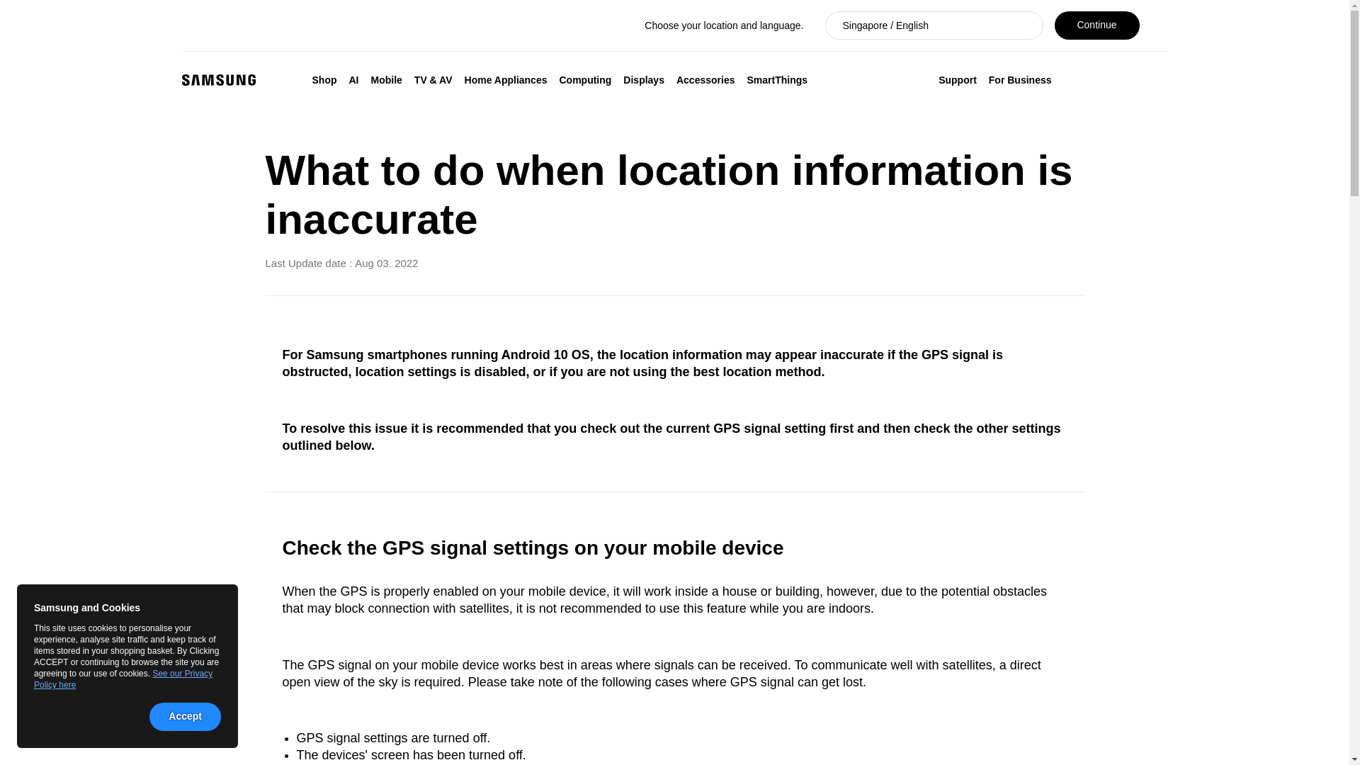 This screenshot has height=765, width=1360. I want to click on See our Privacy Policy here, so click(123, 679).